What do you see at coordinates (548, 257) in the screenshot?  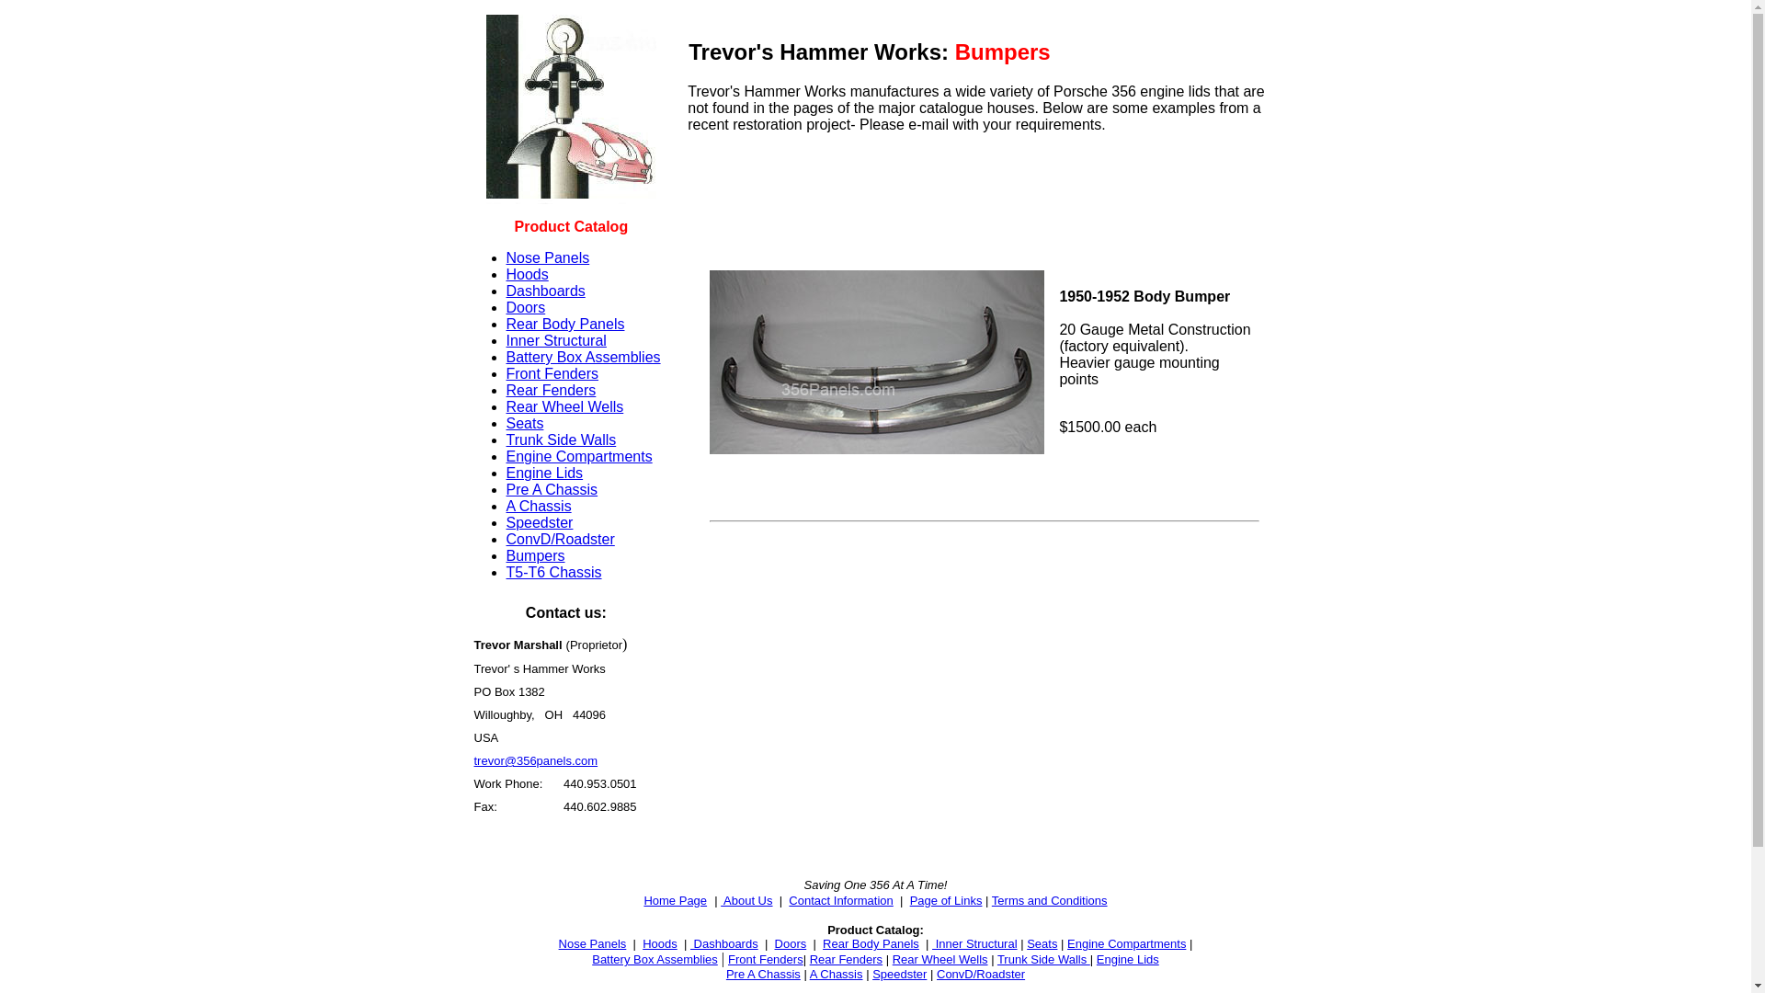 I see `Nose Panels` at bounding box center [548, 257].